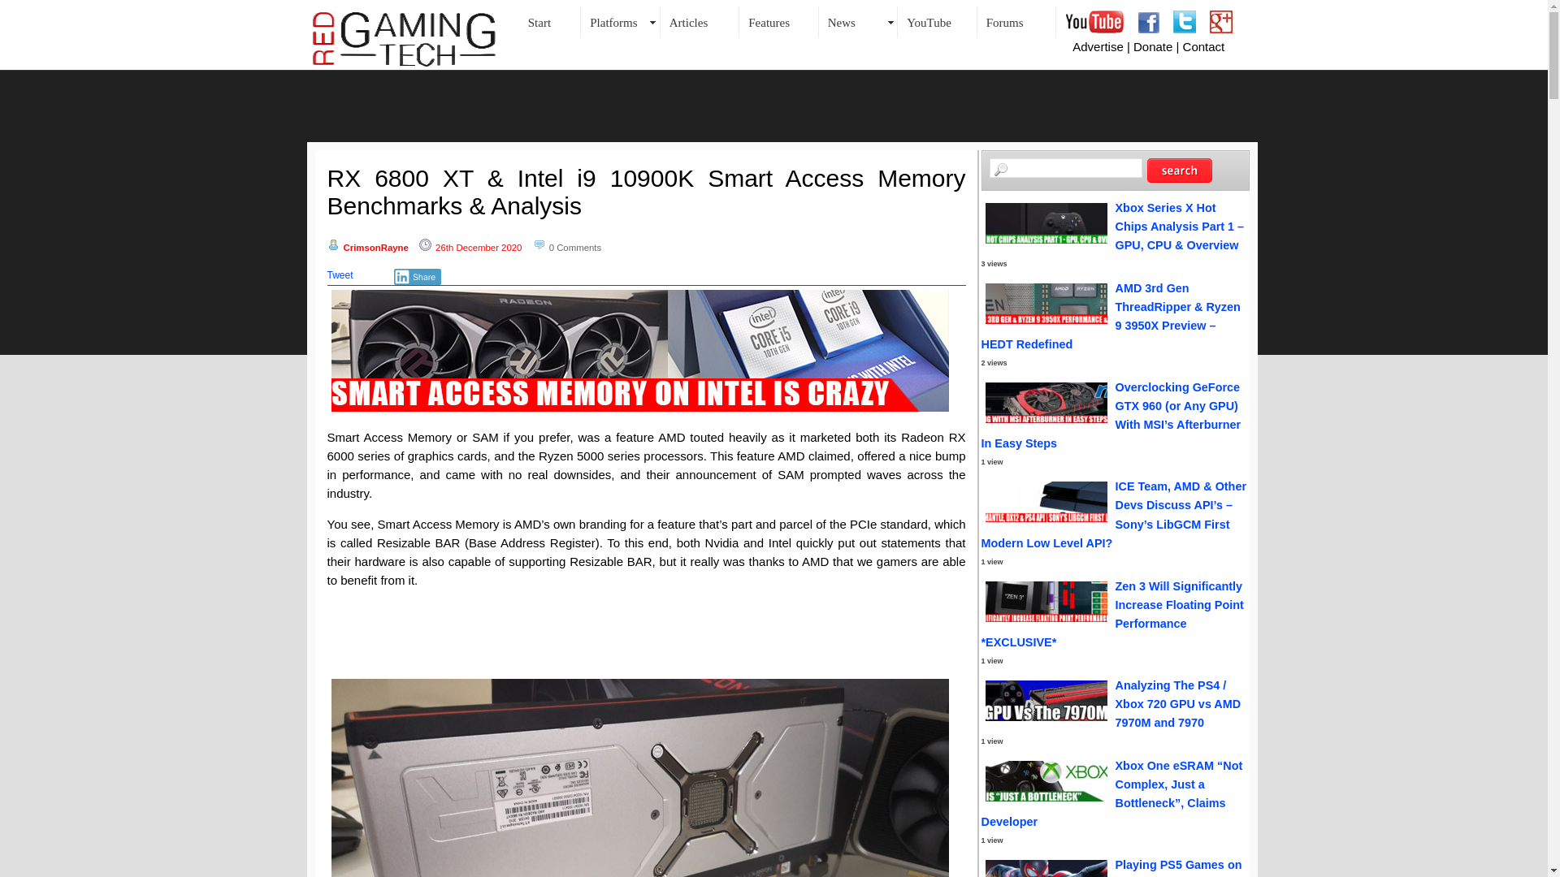  I want to click on Platforms, so click(620, 22).